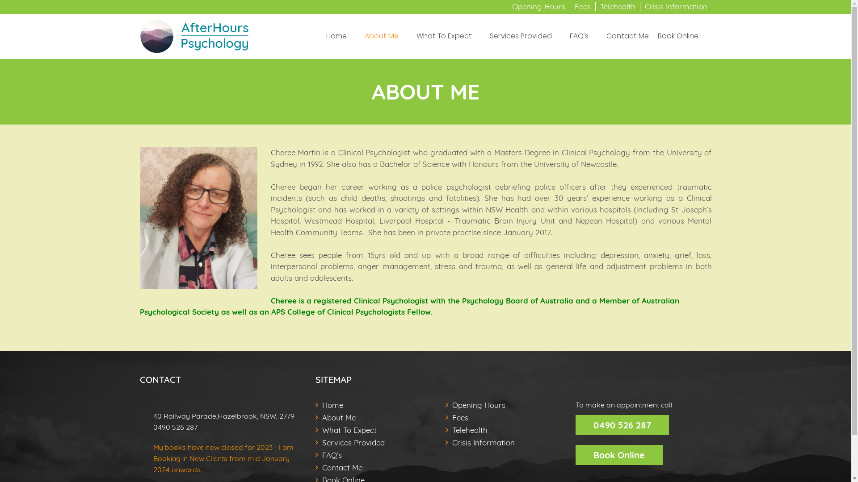  I want to click on Crisis Information, so click(484, 443).